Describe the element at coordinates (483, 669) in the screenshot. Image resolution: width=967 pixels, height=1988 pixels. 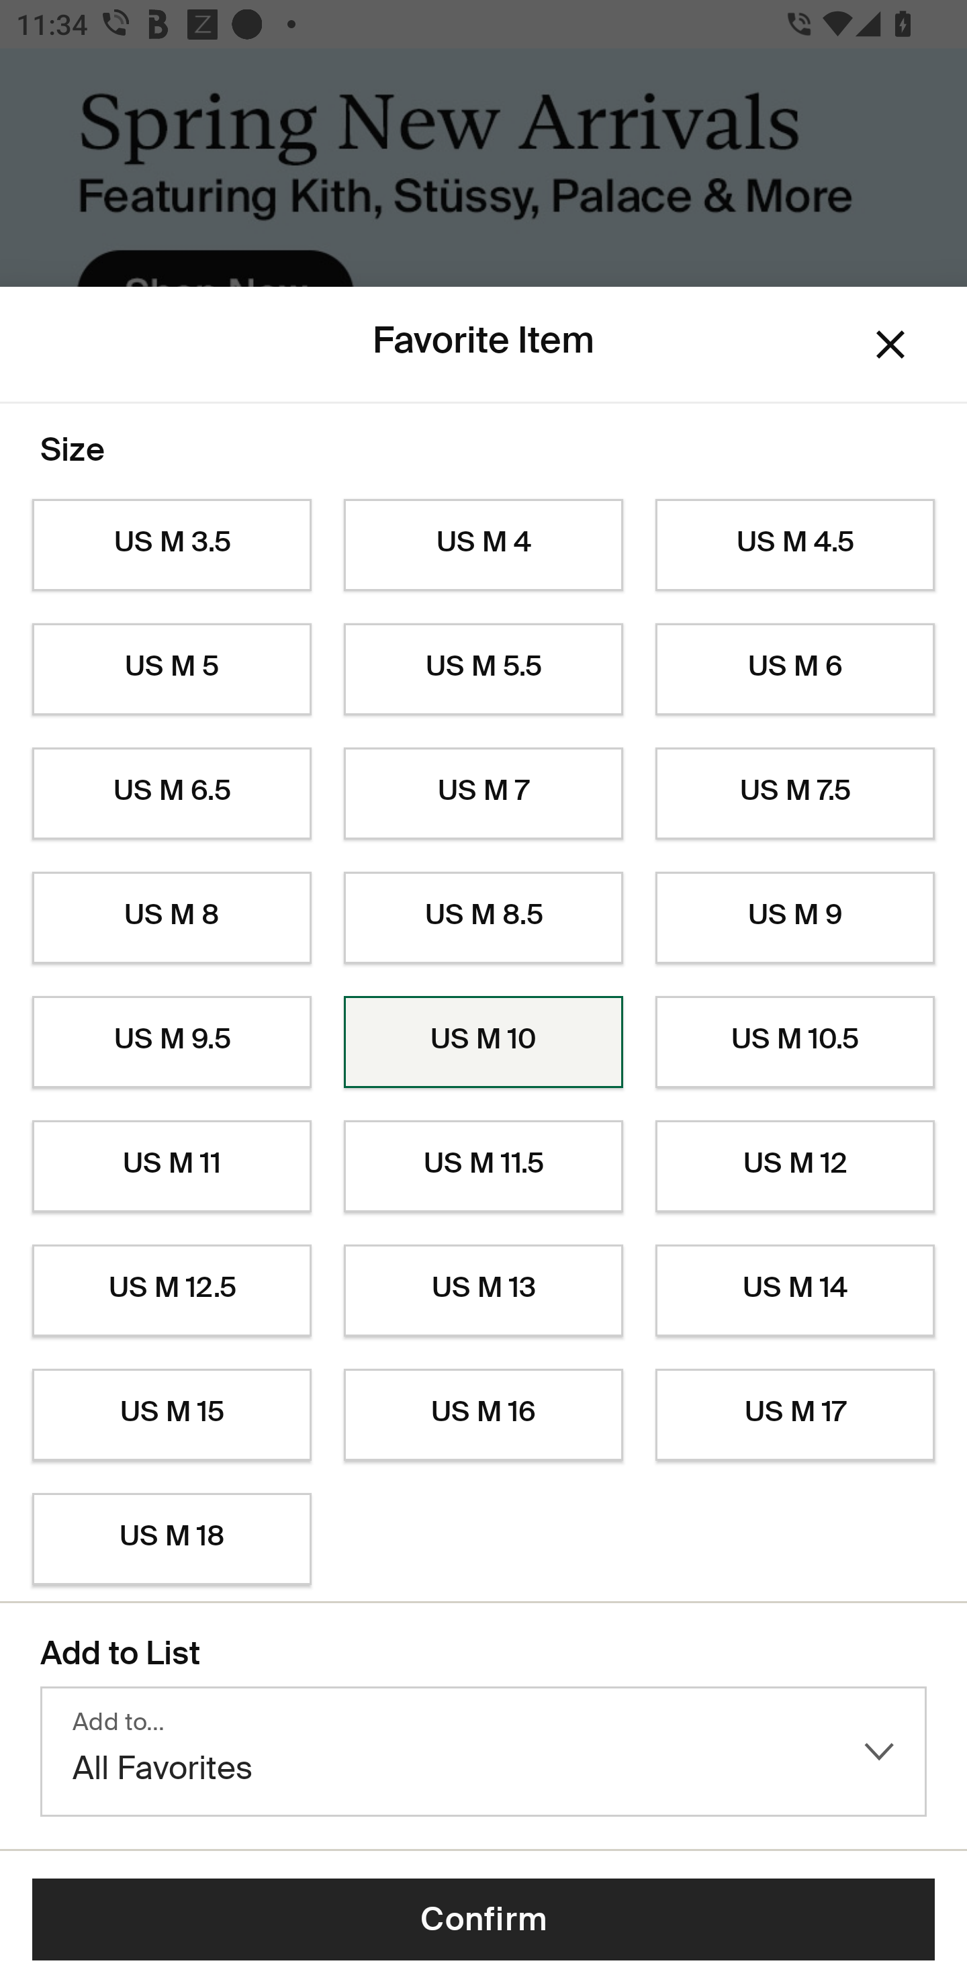
I see `US M 5.5` at that location.